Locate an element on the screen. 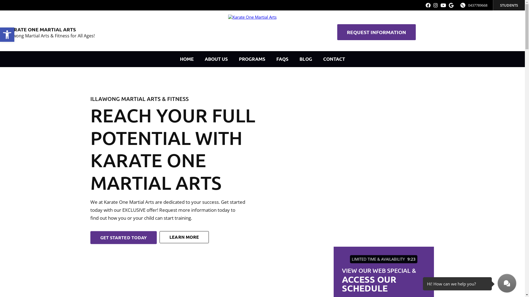 This screenshot has height=297, width=529. GET STARTED TODAY is located at coordinates (124, 238).